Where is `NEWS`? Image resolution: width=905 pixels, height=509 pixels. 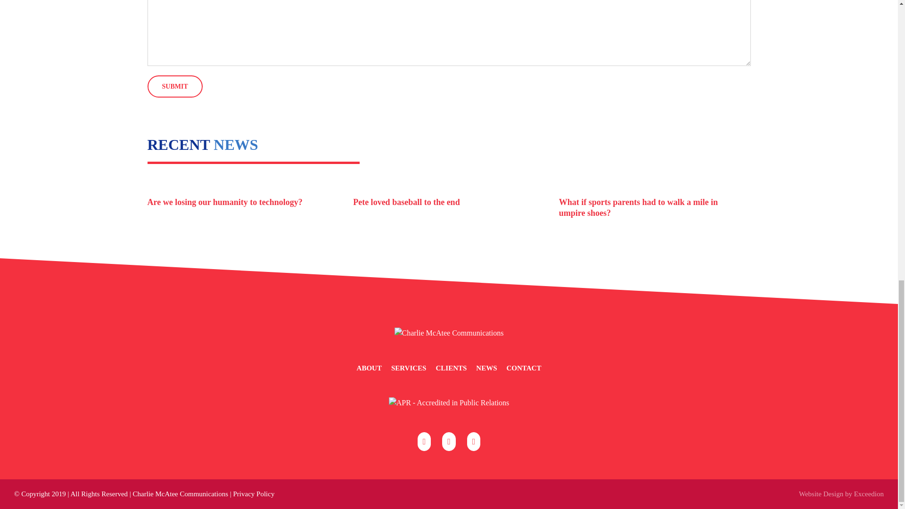 NEWS is located at coordinates (491, 368).